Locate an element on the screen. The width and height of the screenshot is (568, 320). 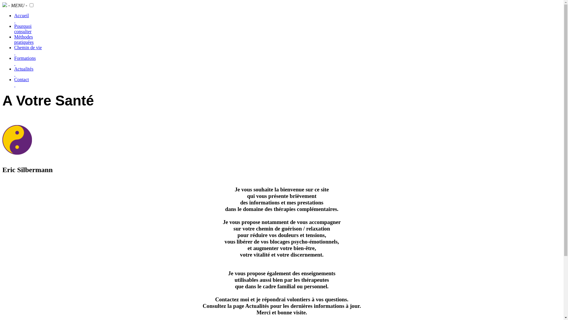
Accueil
  is located at coordinates (22, 18).